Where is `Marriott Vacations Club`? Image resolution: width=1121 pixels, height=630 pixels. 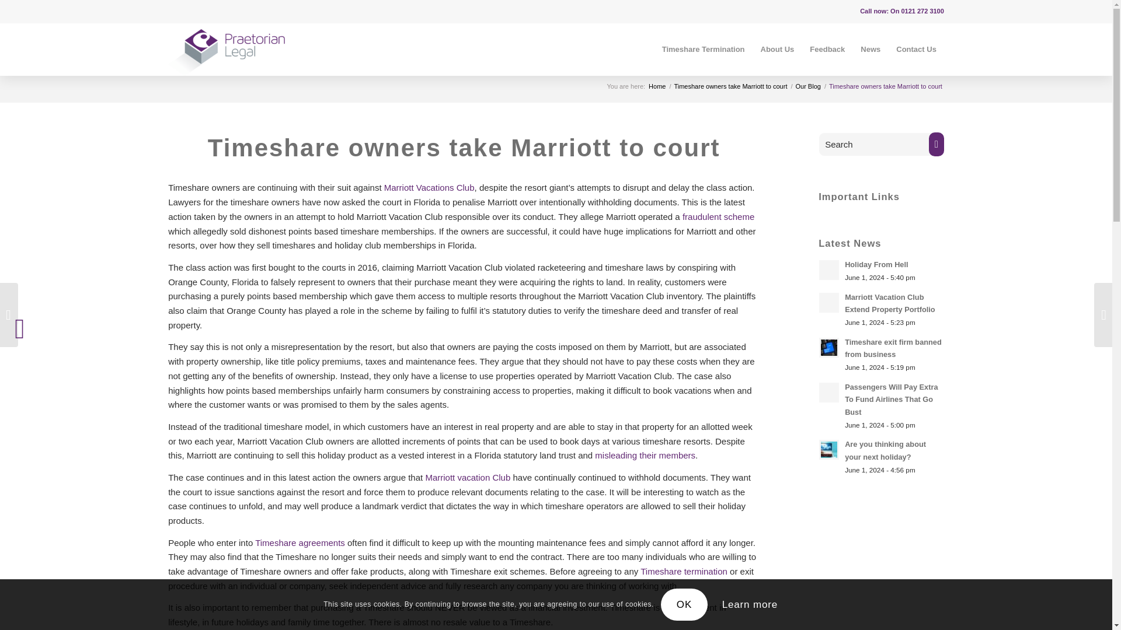
Marriott Vacations Club is located at coordinates (429, 188).